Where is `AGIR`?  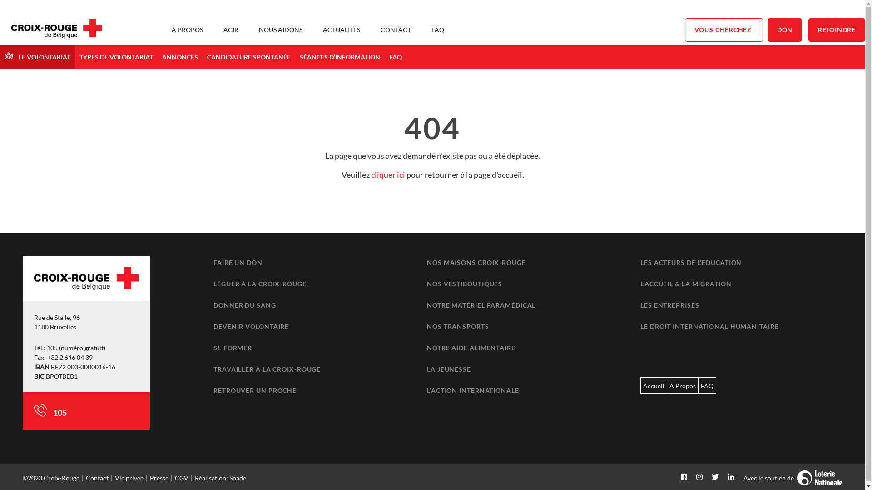
AGIR is located at coordinates (231, 30).